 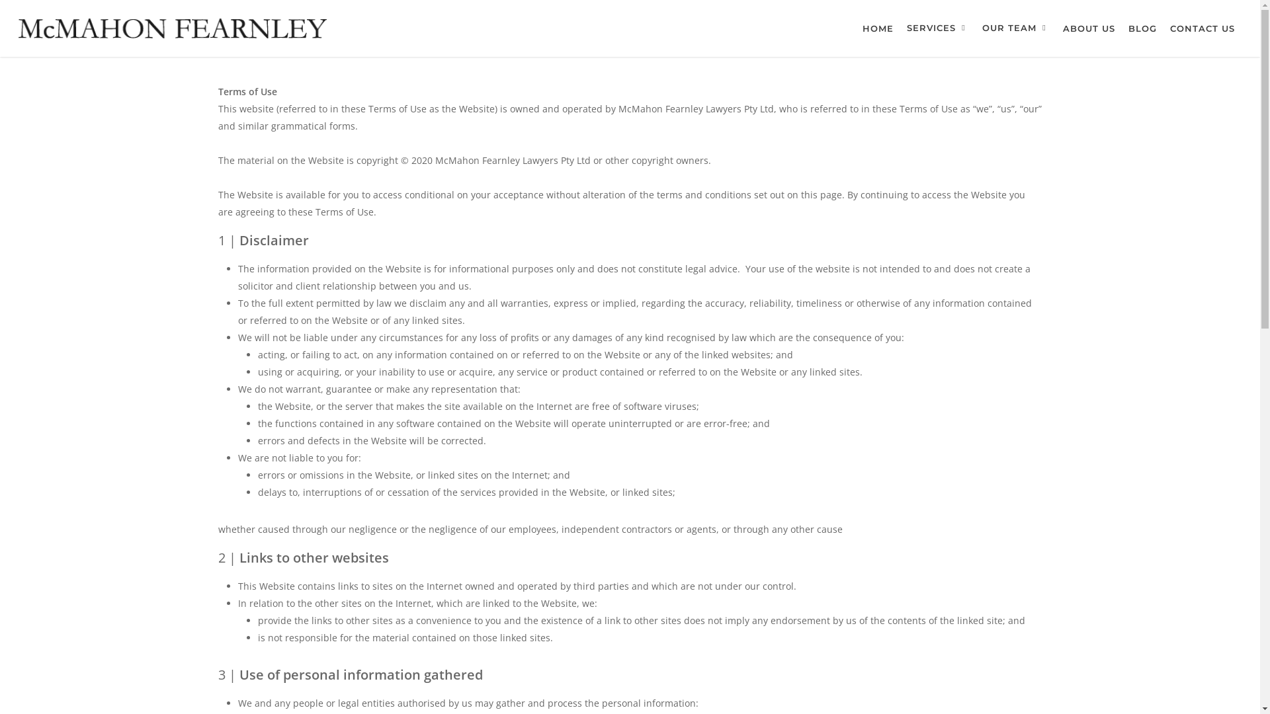 I want to click on OUR TEAM, so click(x=1016, y=28).